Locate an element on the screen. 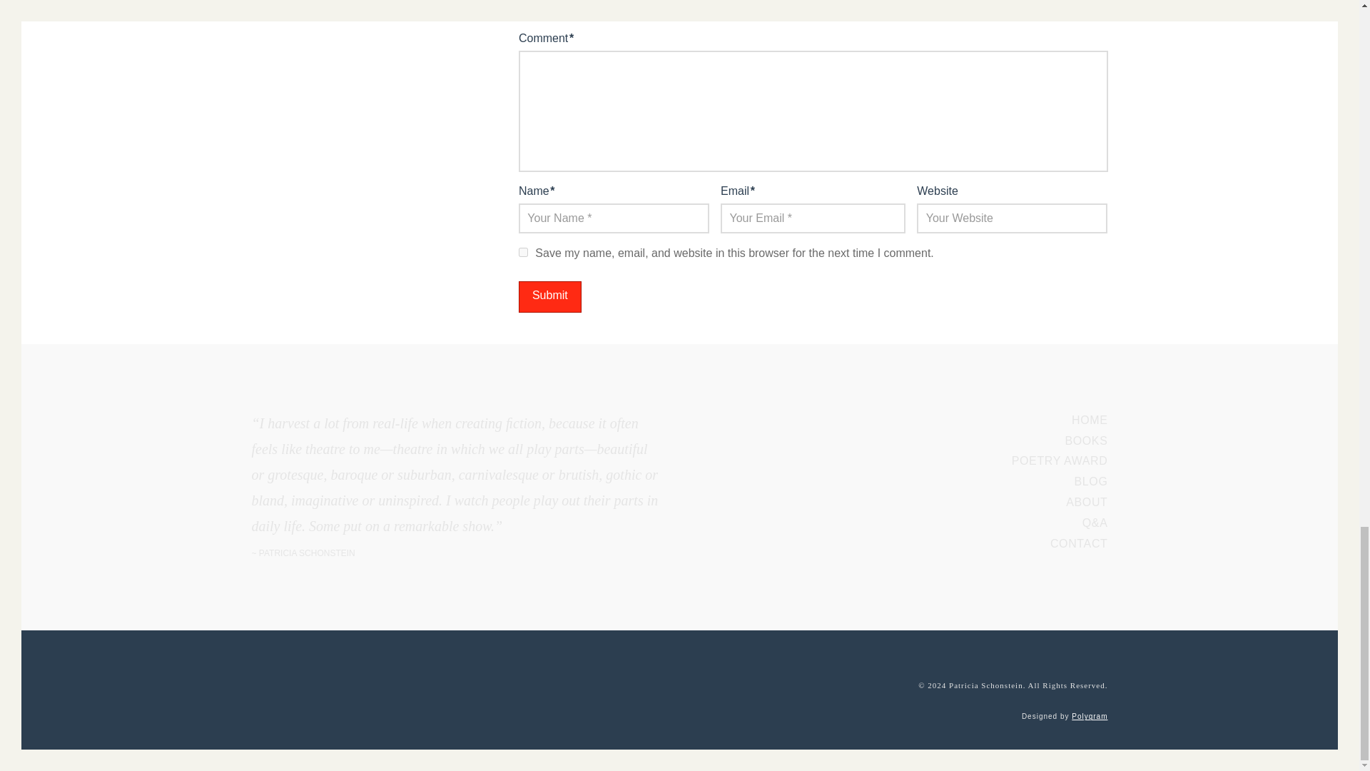 This screenshot has width=1370, height=771. Polygram is located at coordinates (1089, 715).